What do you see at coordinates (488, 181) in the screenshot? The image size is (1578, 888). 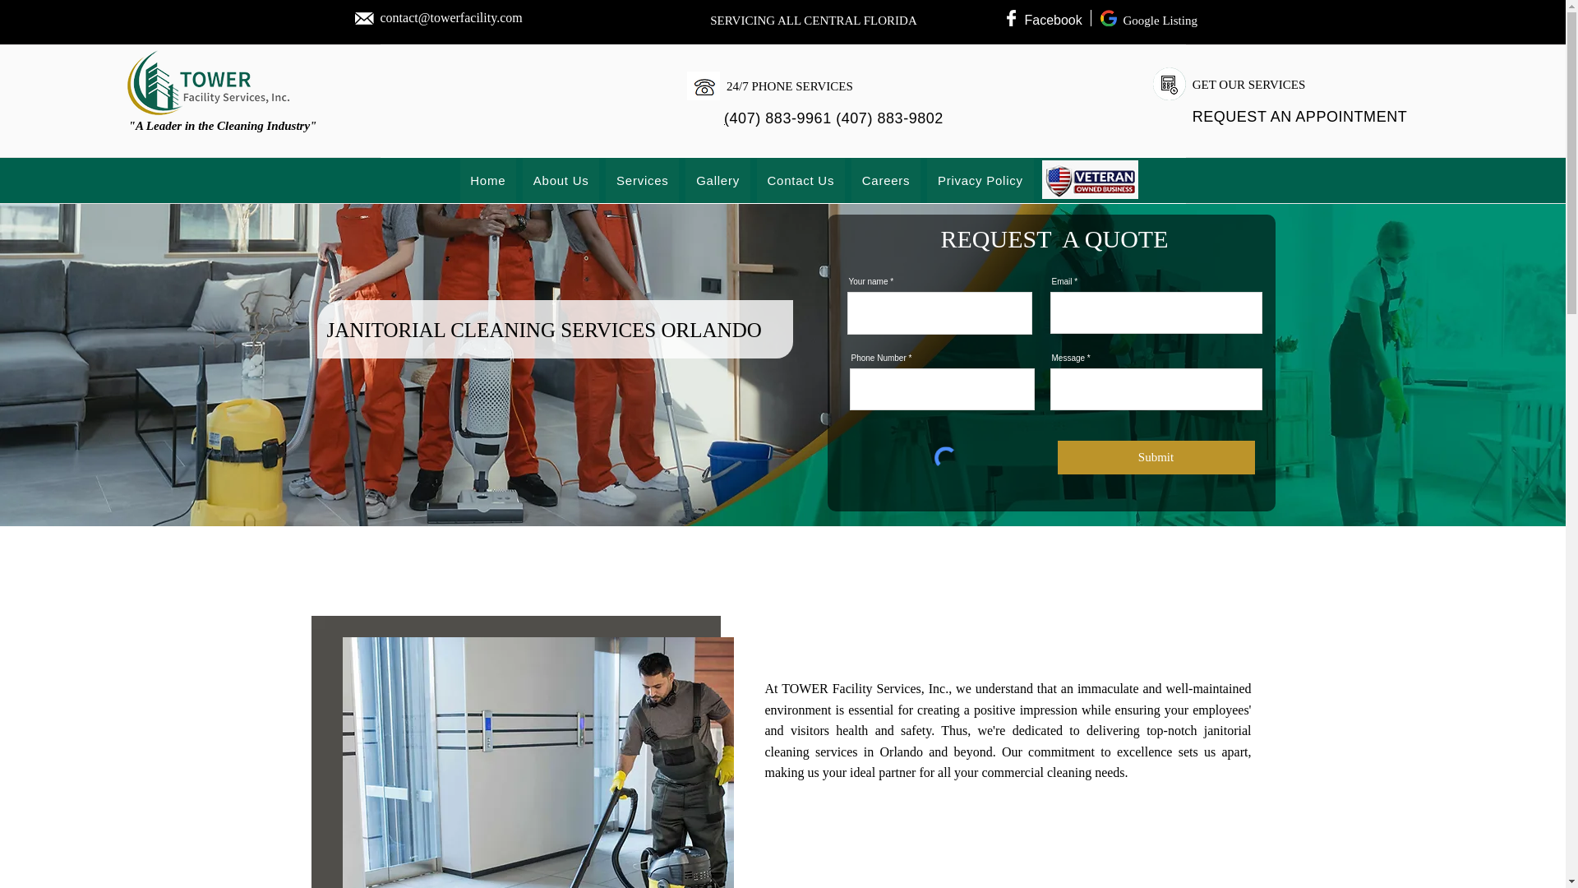 I see `Home` at bounding box center [488, 181].